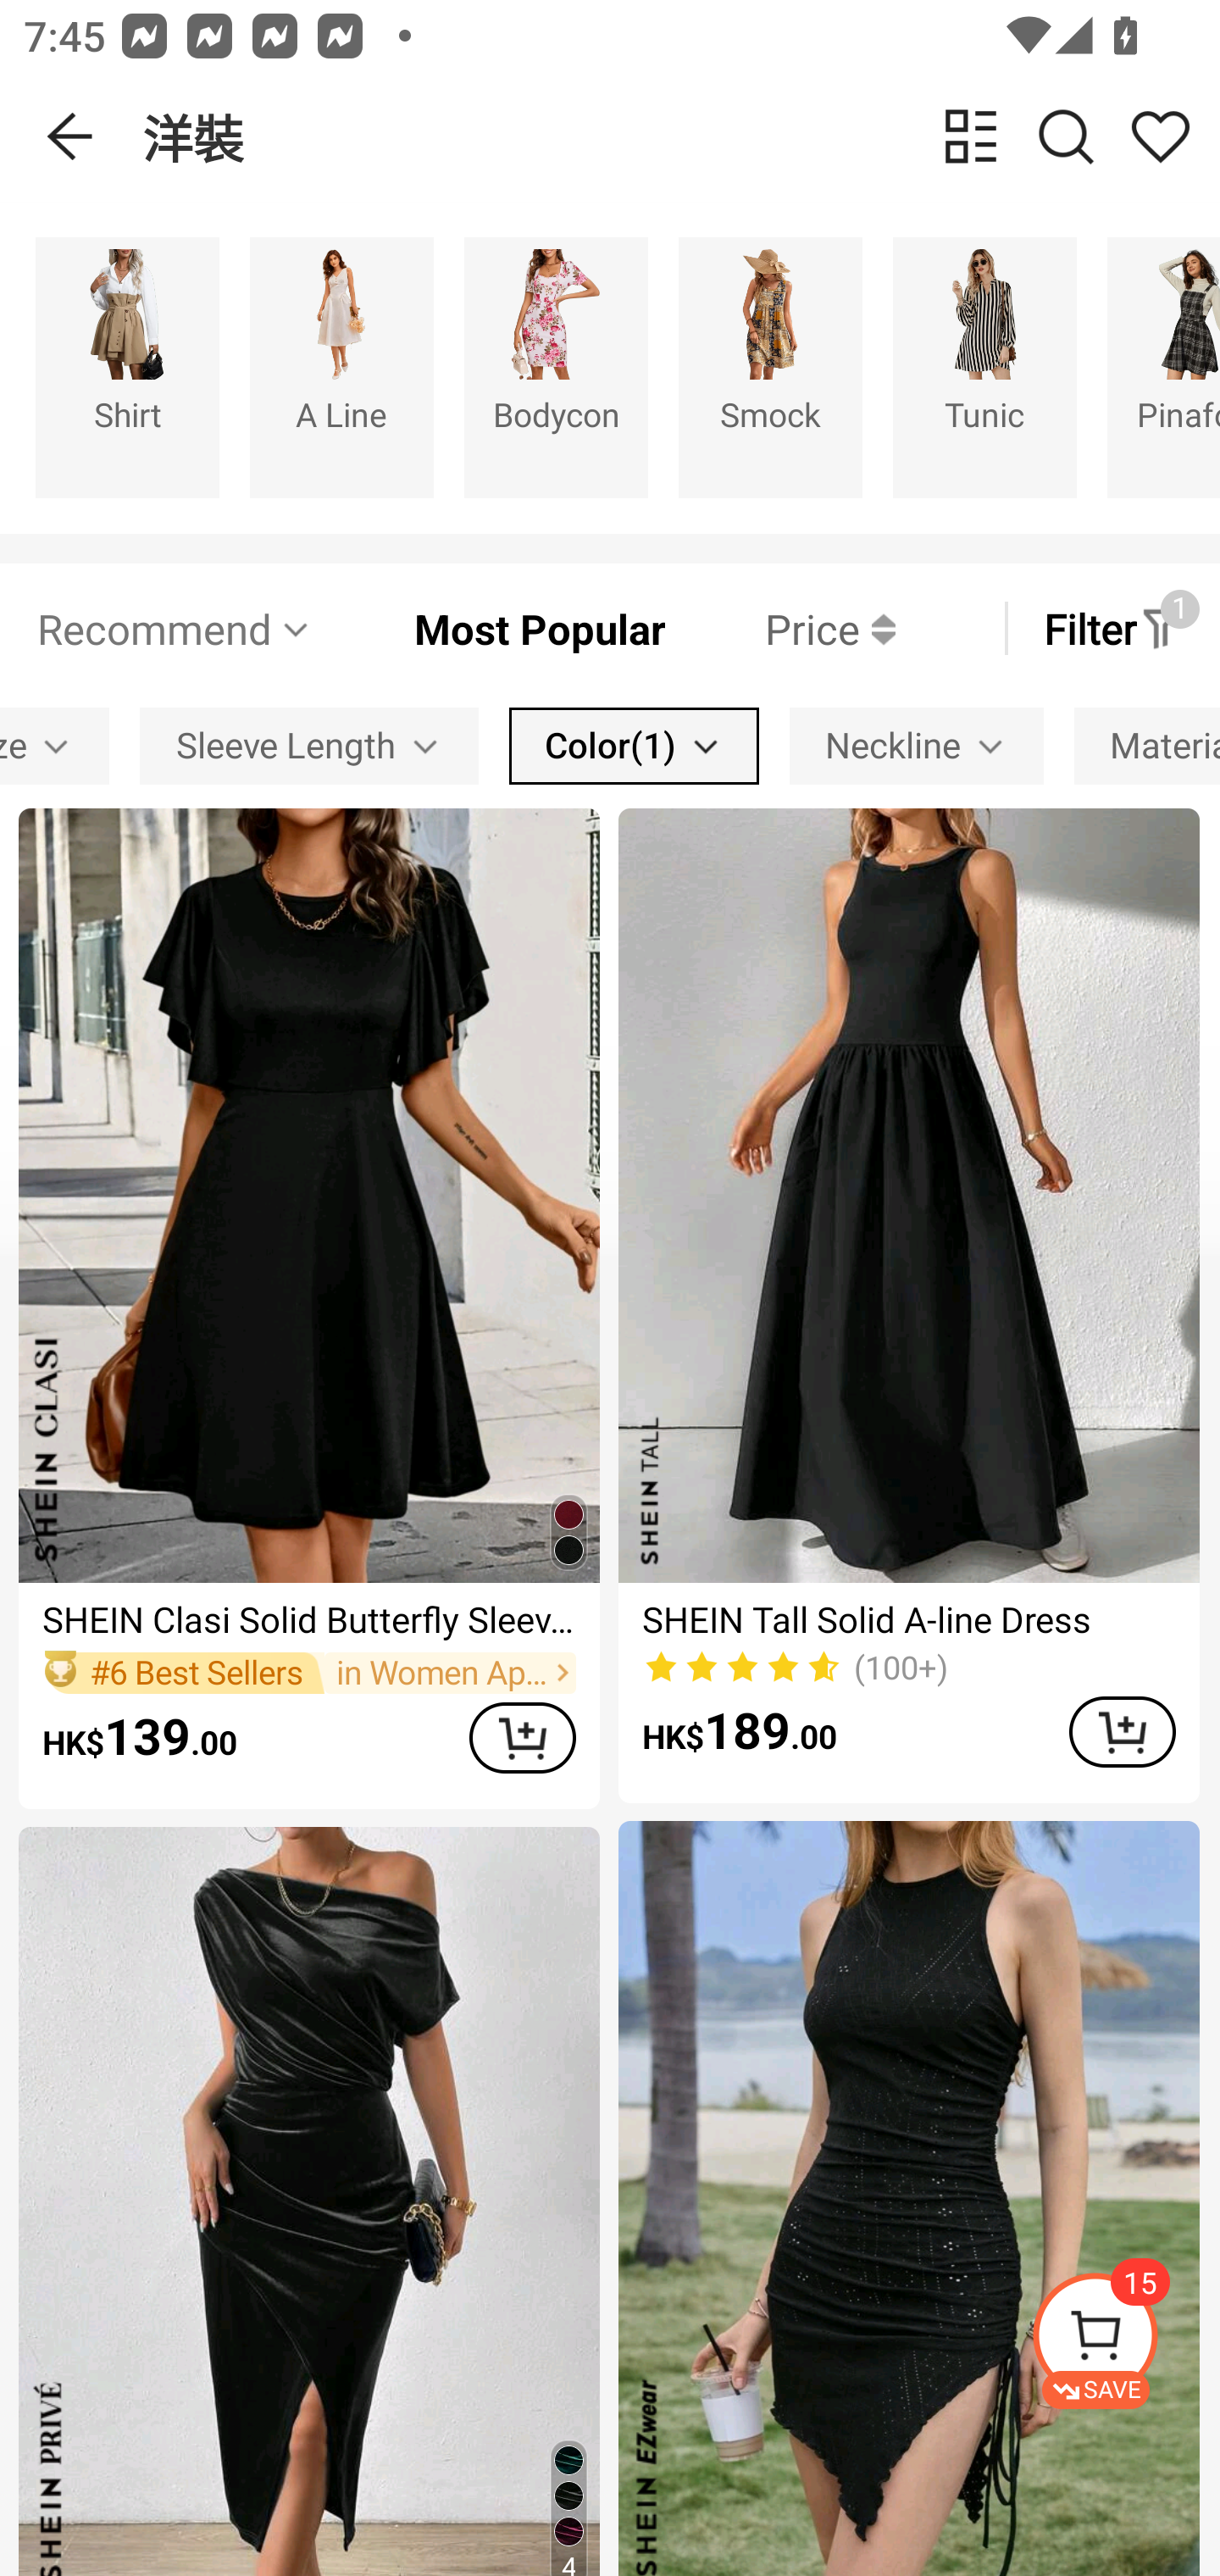  What do you see at coordinates (175, 628) in the screenshot?
I see `Recommend` at bounding box center [175, 628].